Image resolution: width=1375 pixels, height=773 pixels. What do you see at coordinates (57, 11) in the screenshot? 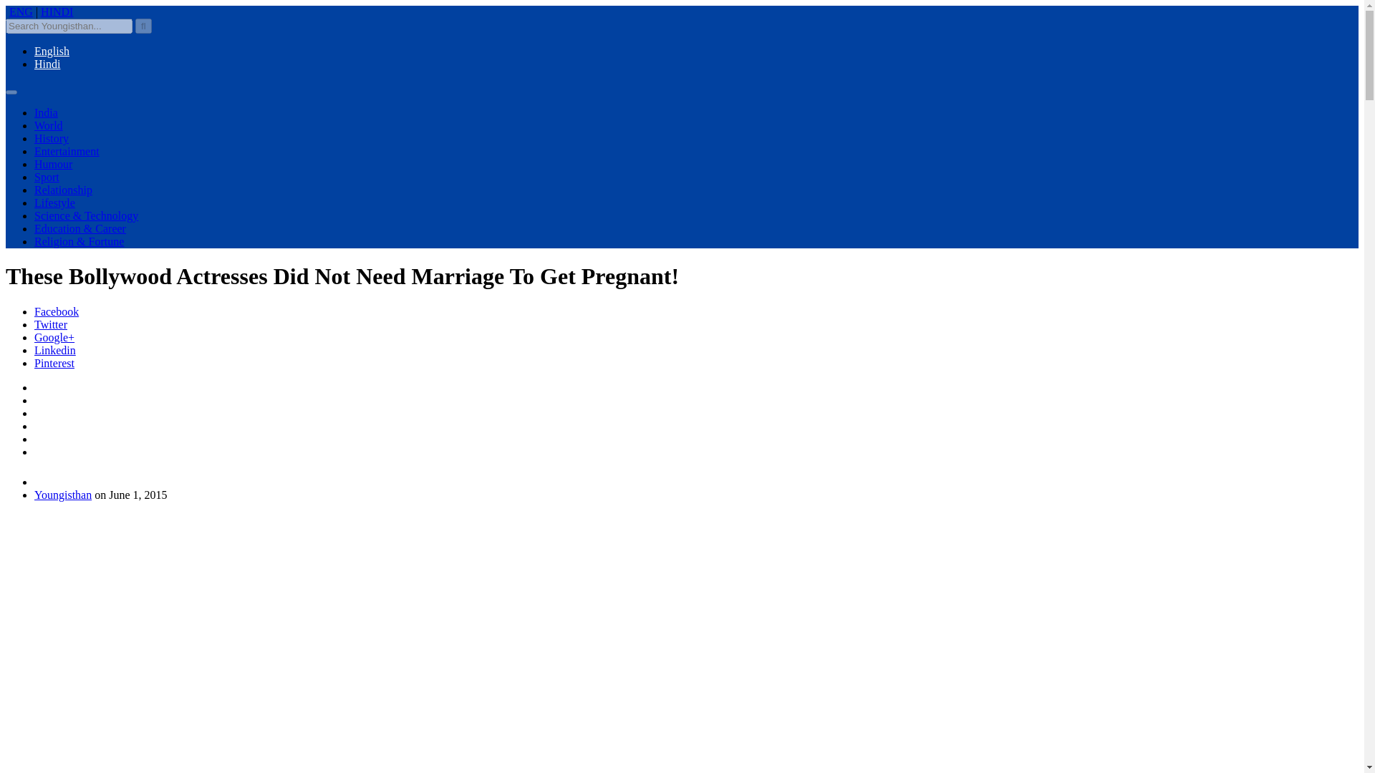
I see `HINDI` at bounding box center [57, 11].